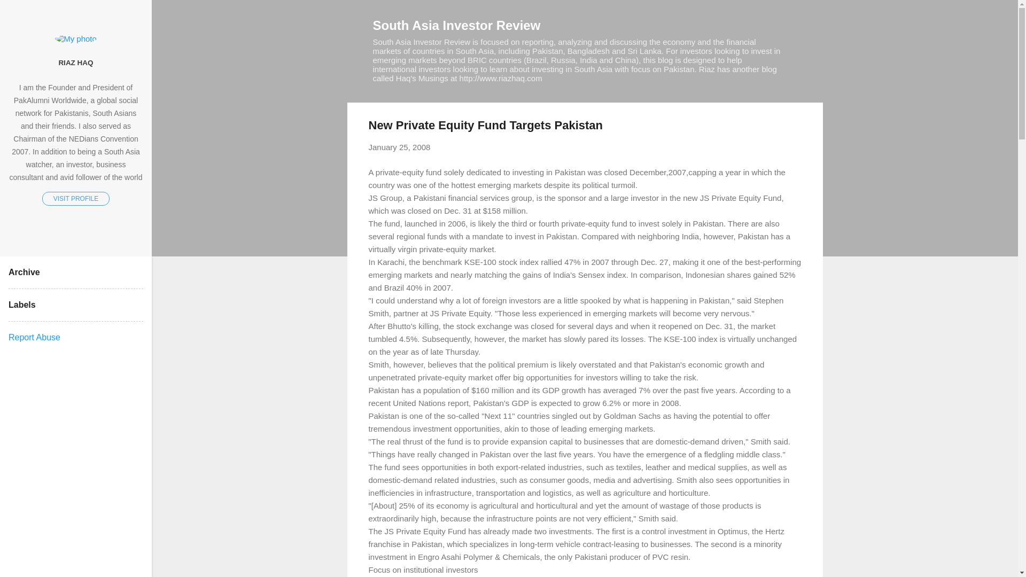 The height and width of the screenshot is (577, 1026). Describe the element at coordinates (456, 25) in the screenshot. I see `South Asia Investor Review` at that location.